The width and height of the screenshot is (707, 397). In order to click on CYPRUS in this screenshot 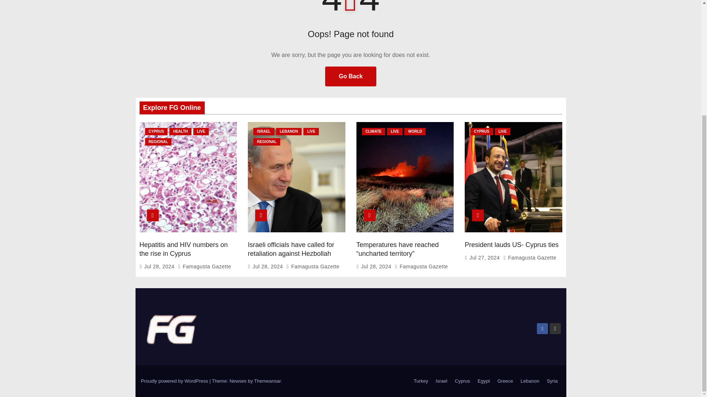, I will do `click(156, 132)`.